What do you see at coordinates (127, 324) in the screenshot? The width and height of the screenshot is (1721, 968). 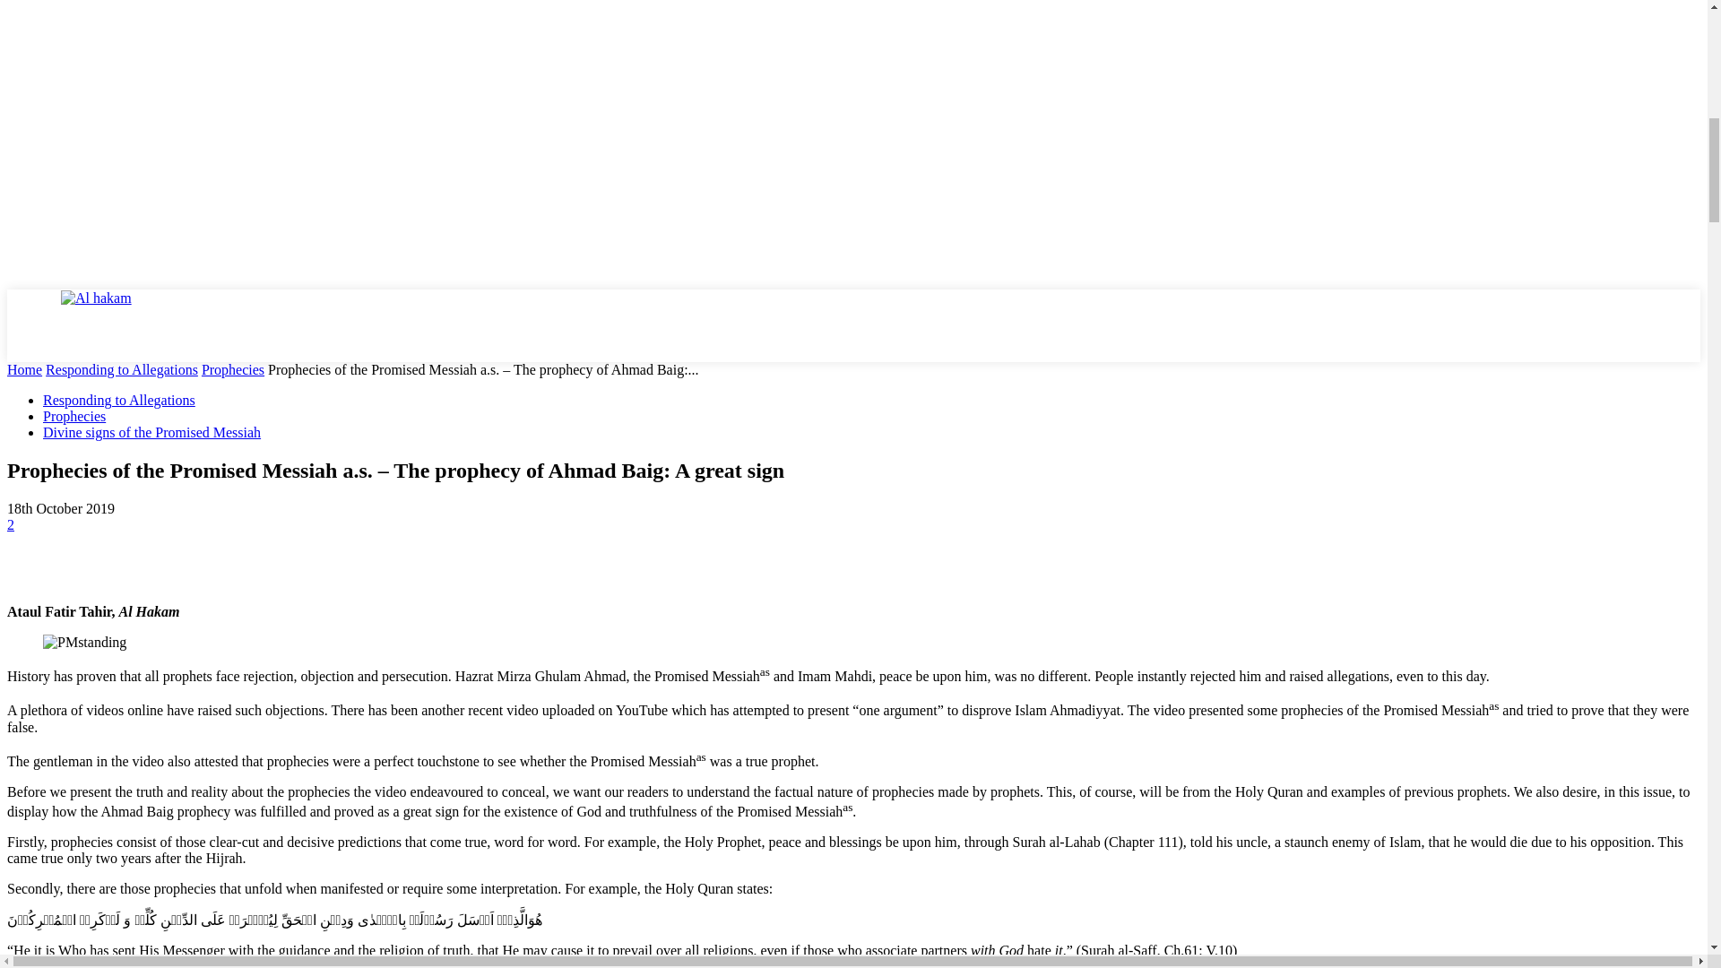 I see `Alhakam` at bounding box center [127, 324].